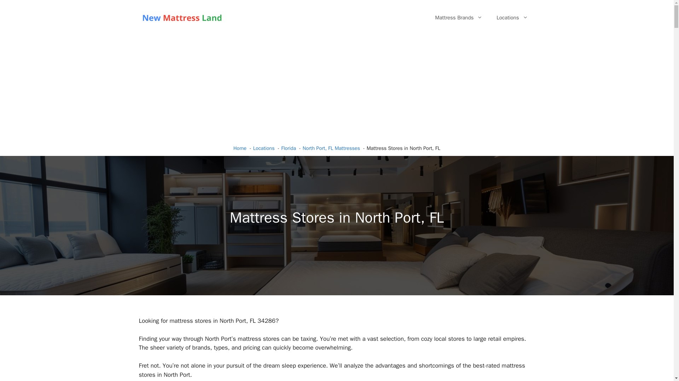 This screenshot has width=679, height=381. I want to click on Home, so click(240, 148).